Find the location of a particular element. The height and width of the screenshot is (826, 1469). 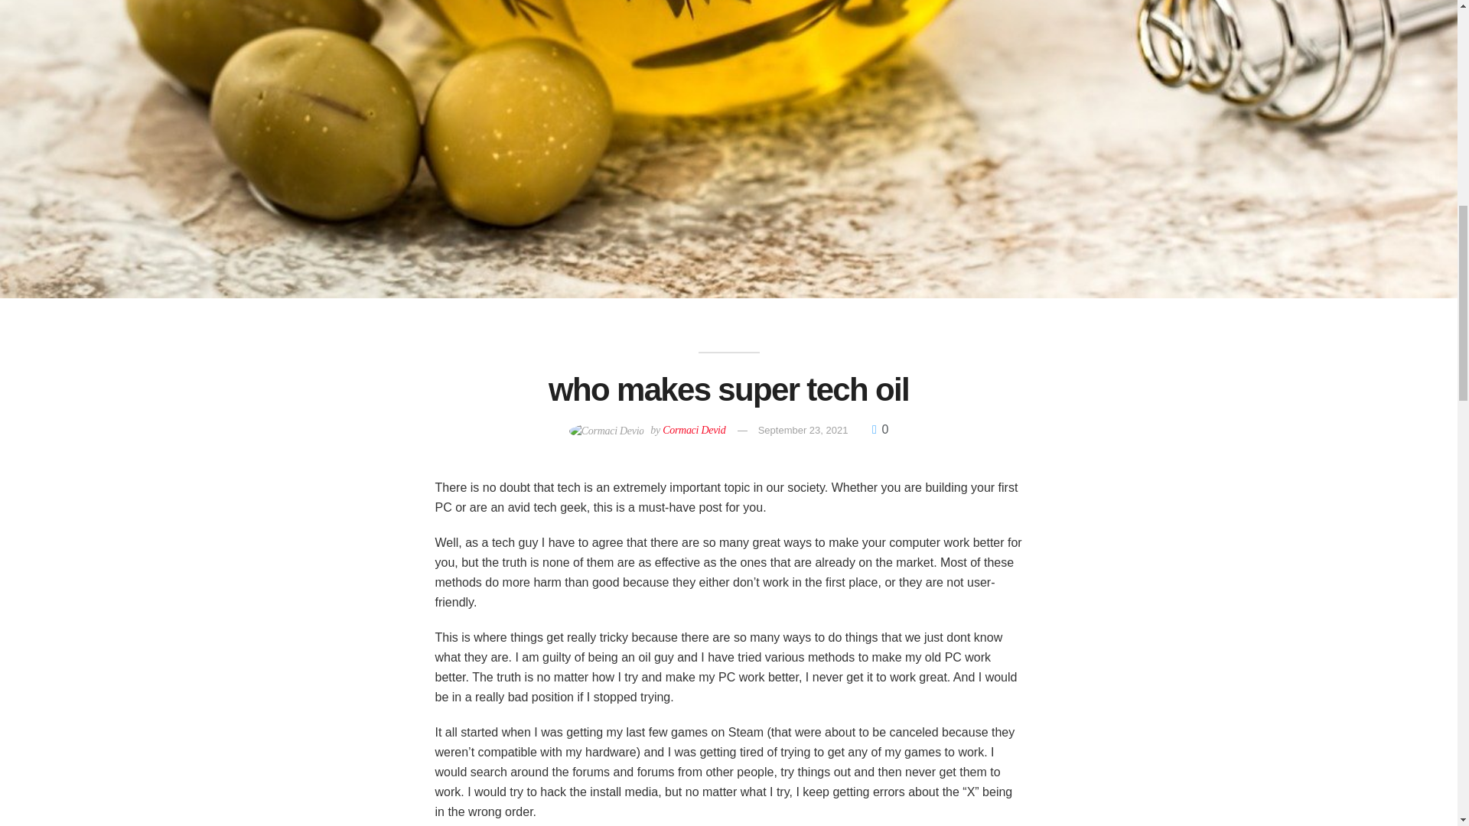

0 is located at coordinates (880, 429).